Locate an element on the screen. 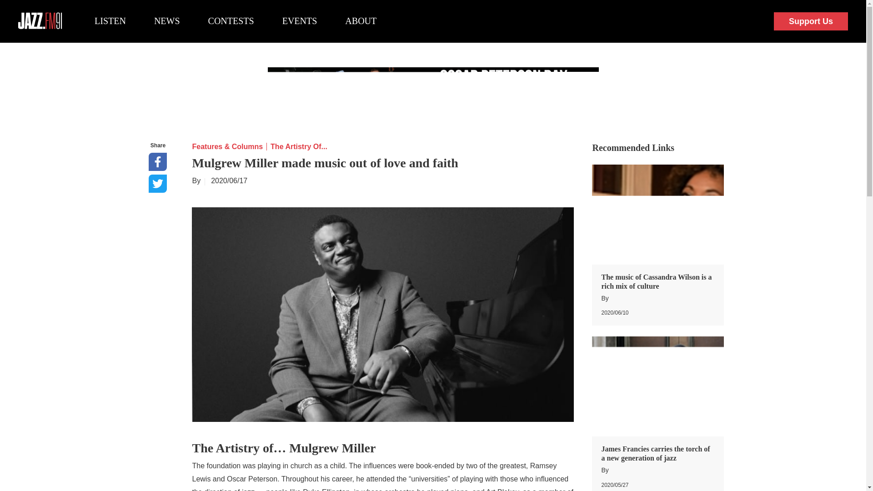 Image resolution: width=873 pixels, height=491 pixels. NEWS is located at coordinates (166, 21).